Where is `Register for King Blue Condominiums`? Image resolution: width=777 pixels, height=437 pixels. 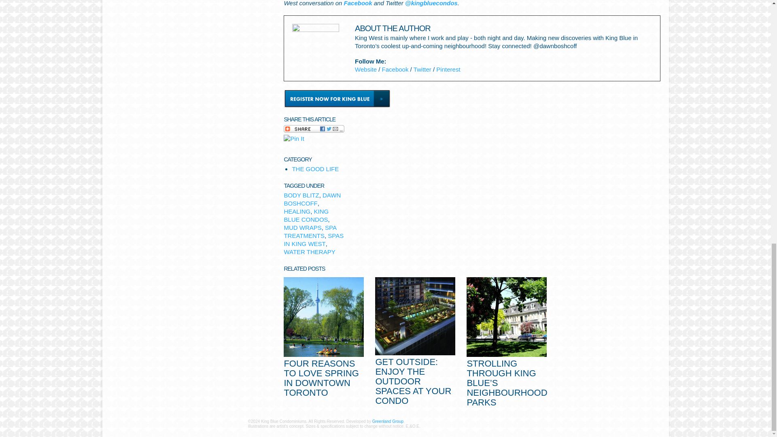 Register for King Blue Condominiums is located at coordinates (337, 98).